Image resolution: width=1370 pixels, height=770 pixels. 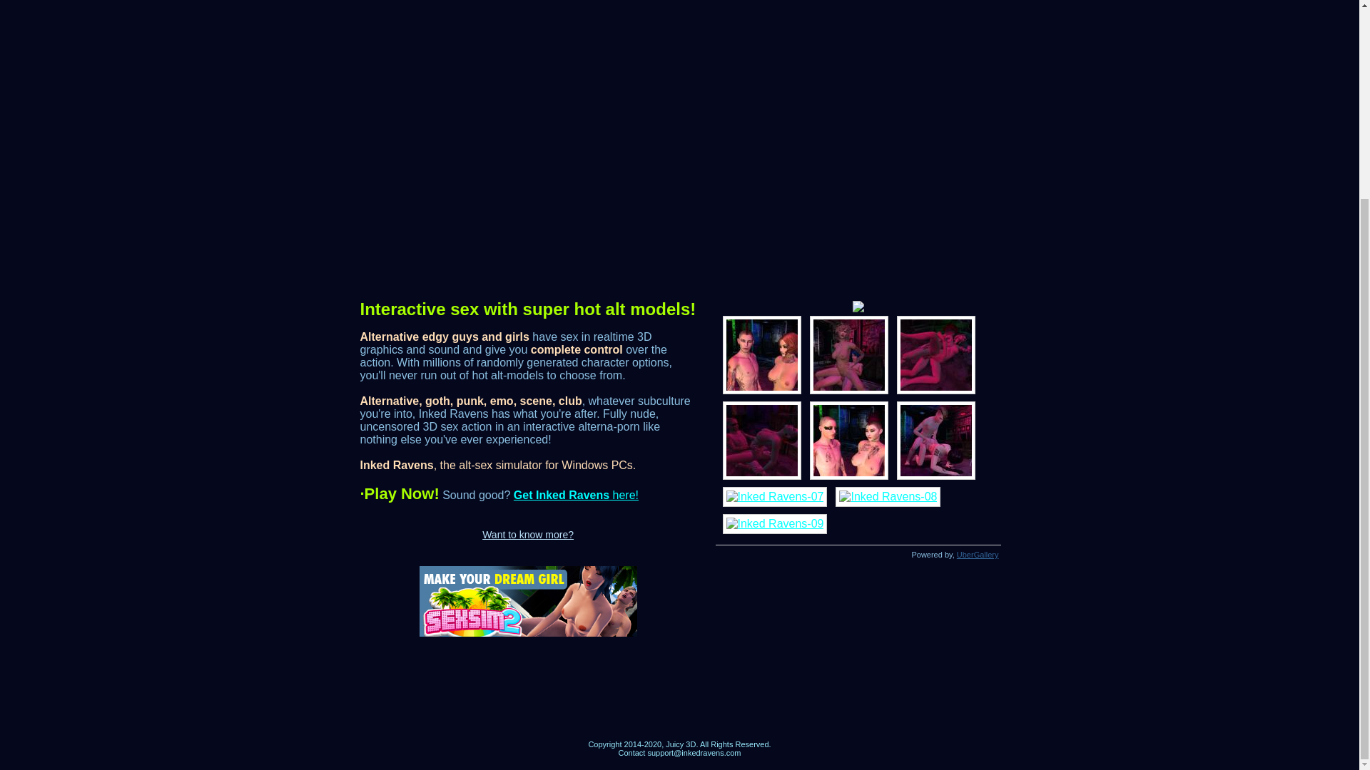 I want to click on Inked Ravens-02, so click(x=848, y=354).